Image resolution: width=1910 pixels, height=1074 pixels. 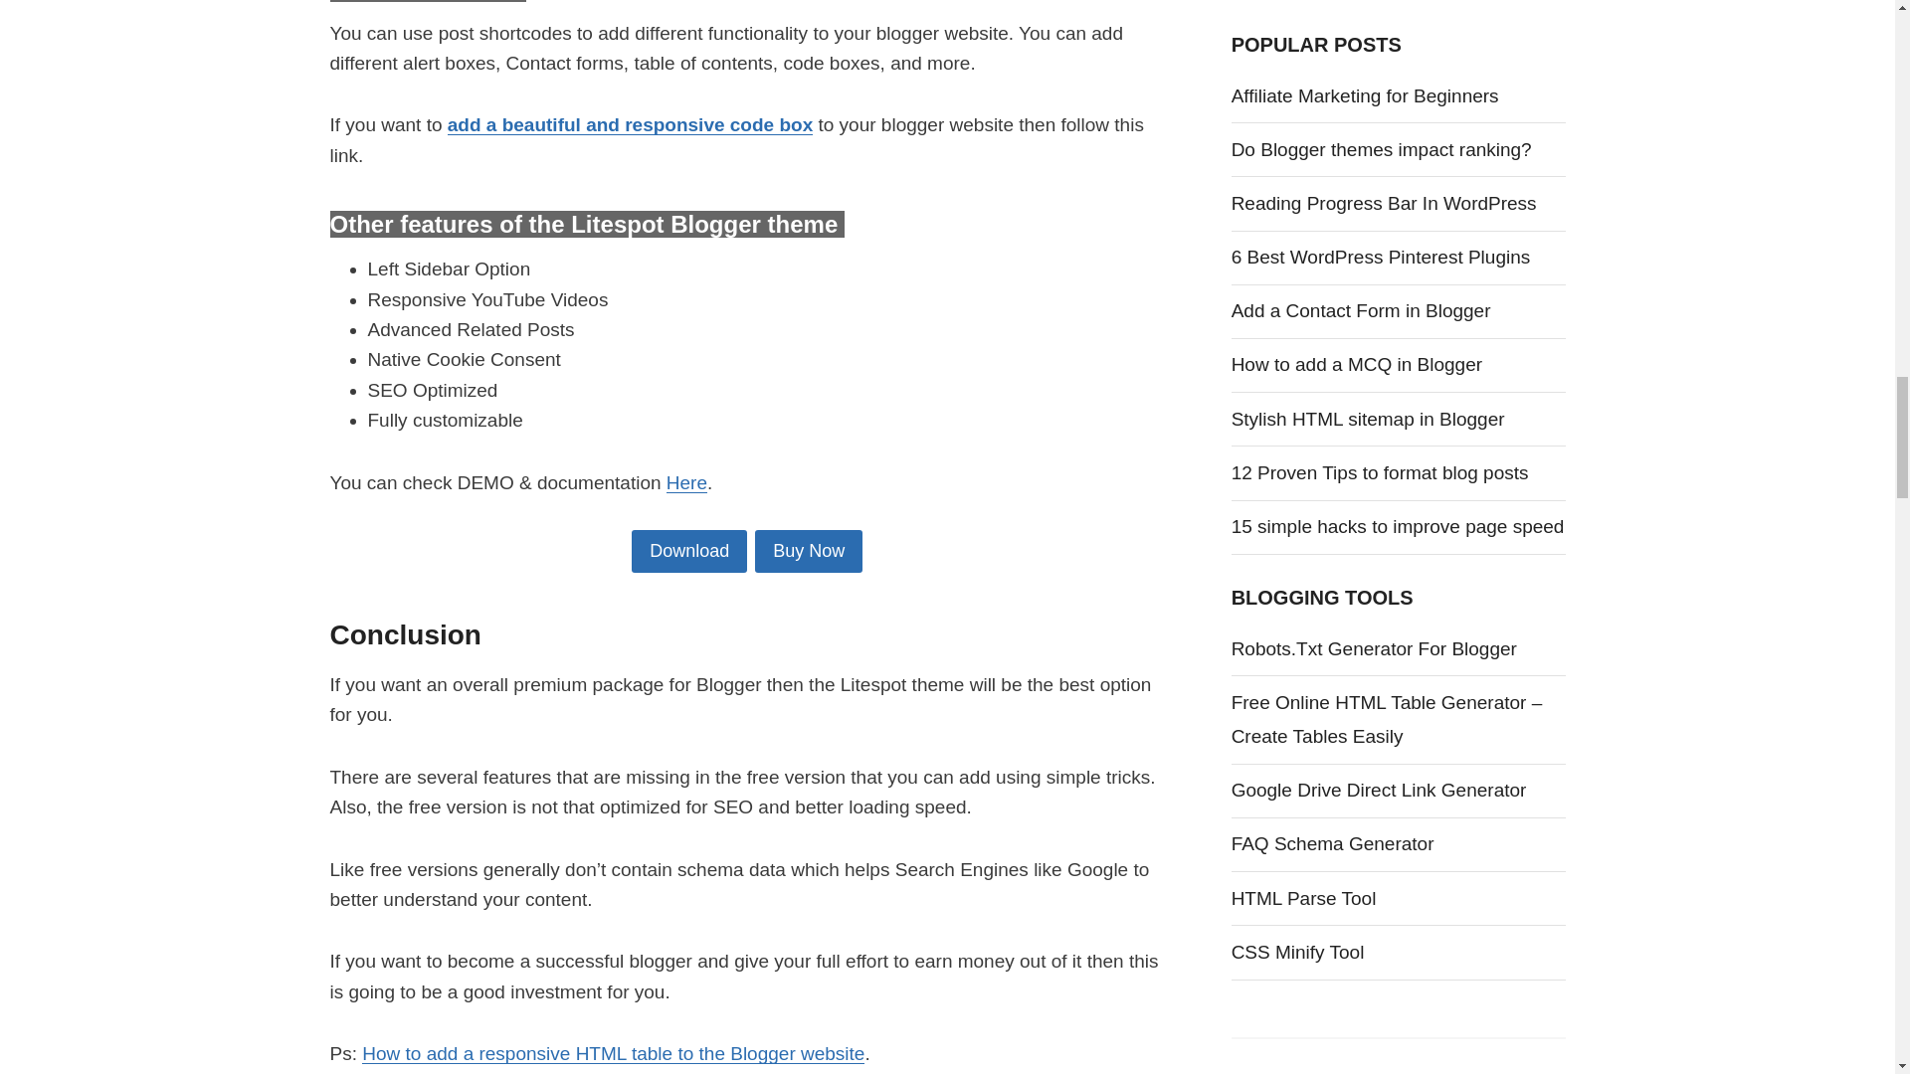 What do you see at coordinates (808, 551) in the screenshot?
I see `Buy Now` at bounding box center [808, 551].